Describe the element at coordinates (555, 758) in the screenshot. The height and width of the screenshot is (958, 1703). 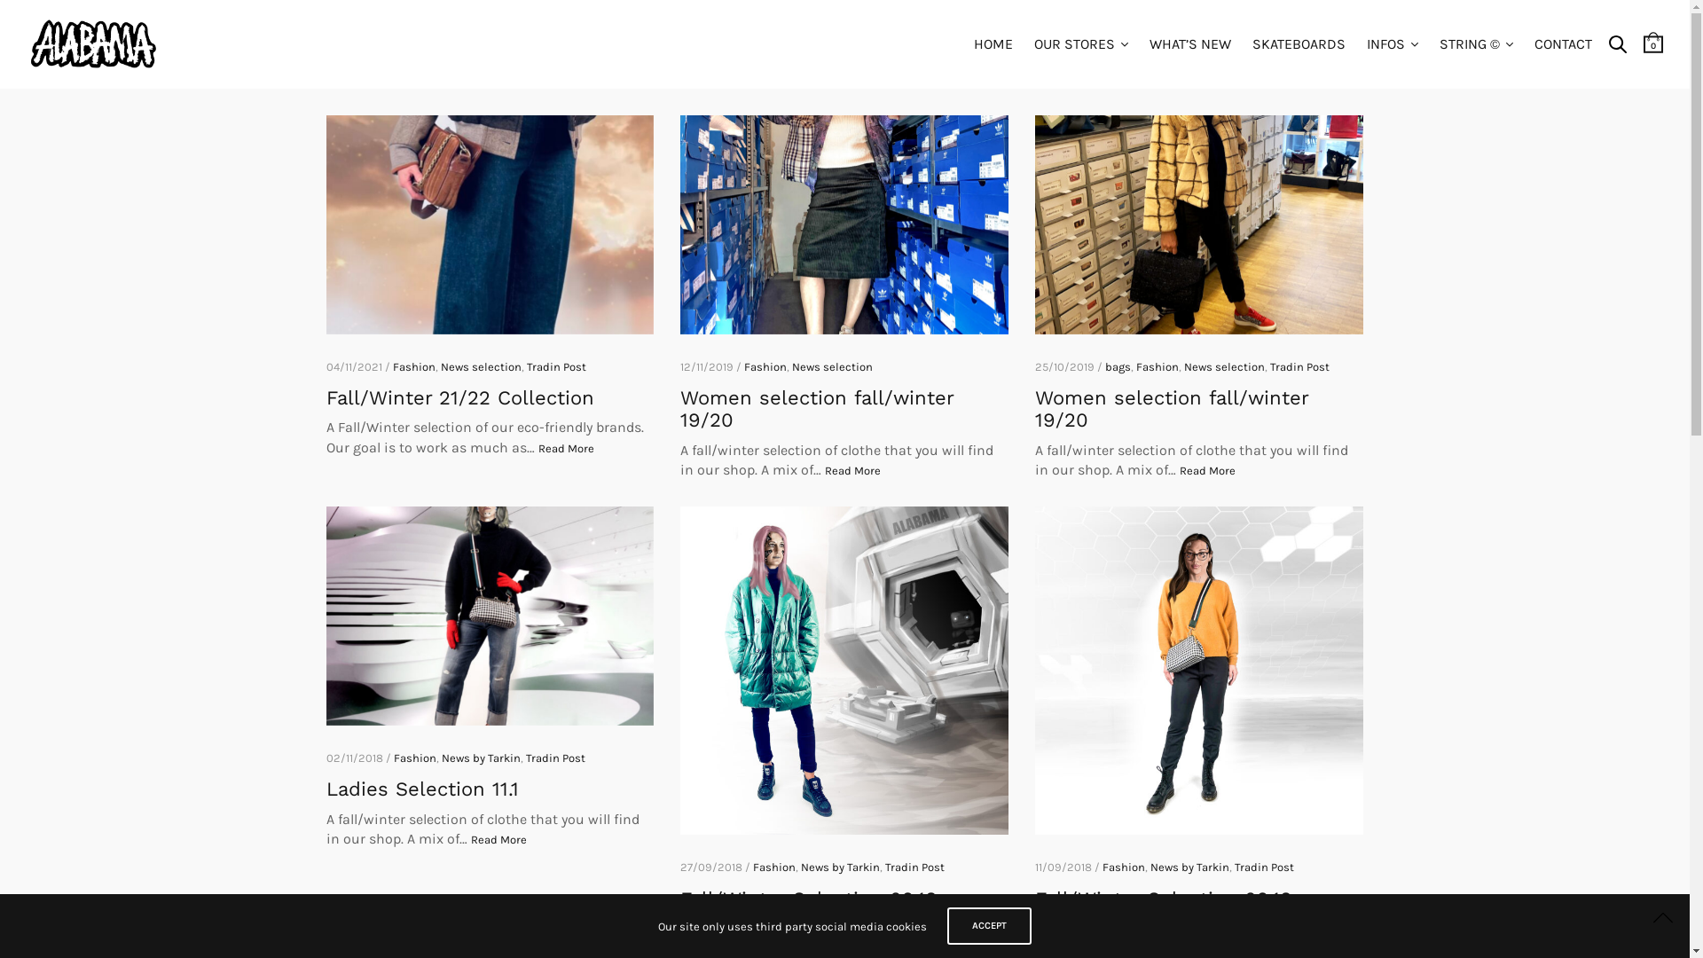
I see `Tradin Post` at that location.